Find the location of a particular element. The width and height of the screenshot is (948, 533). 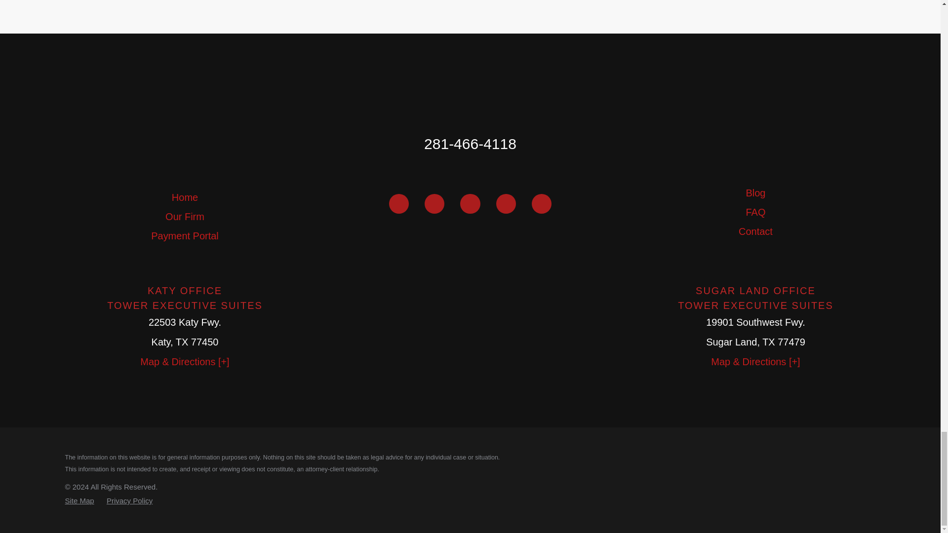

Yelp is located at coordinates (542, 204).